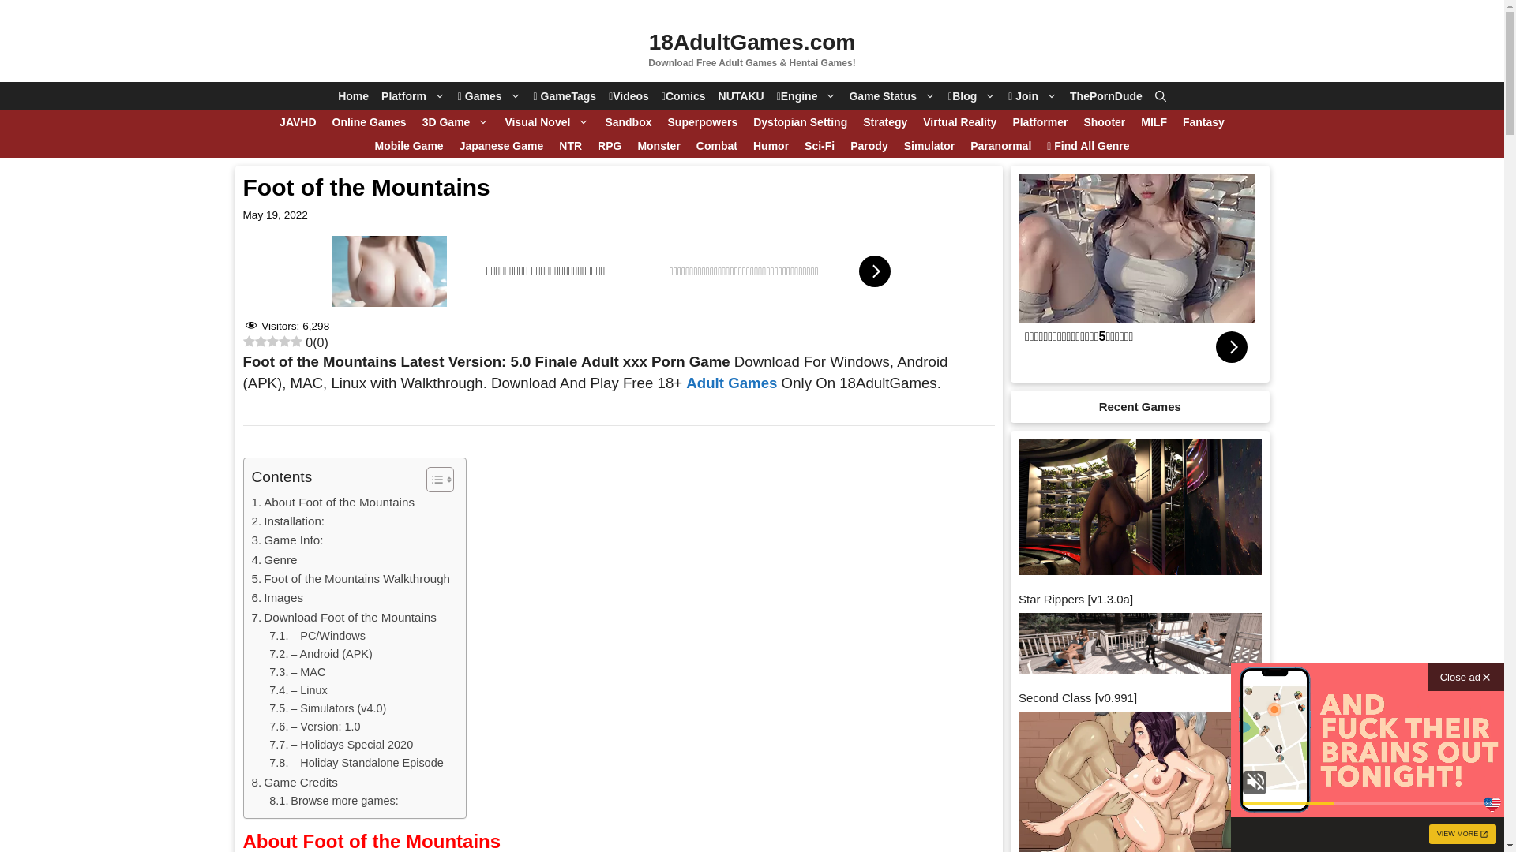 The width and height of the screenshot is (1516, 852). What do you see at coordinates (1203, 122) in the screenshot?
I see `Fantasy` at bounding box center [1203, 122].